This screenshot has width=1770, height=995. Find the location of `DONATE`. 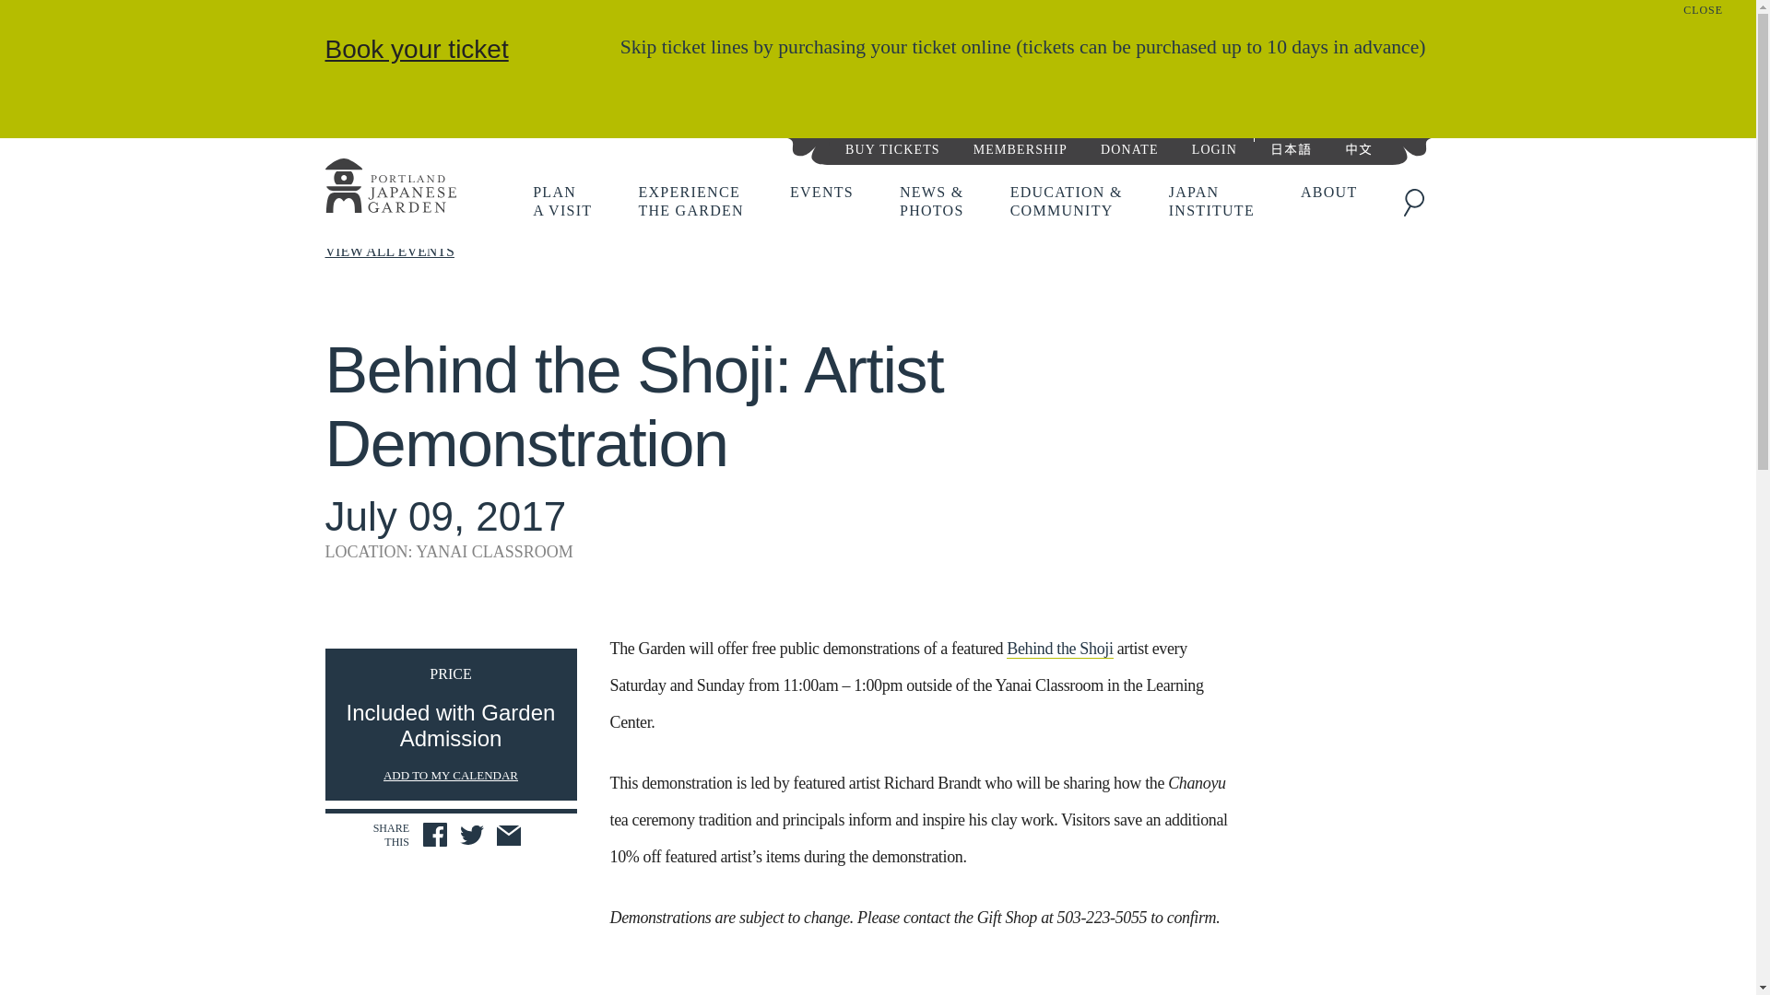

DONATE is located at coordinates (1128, 147).